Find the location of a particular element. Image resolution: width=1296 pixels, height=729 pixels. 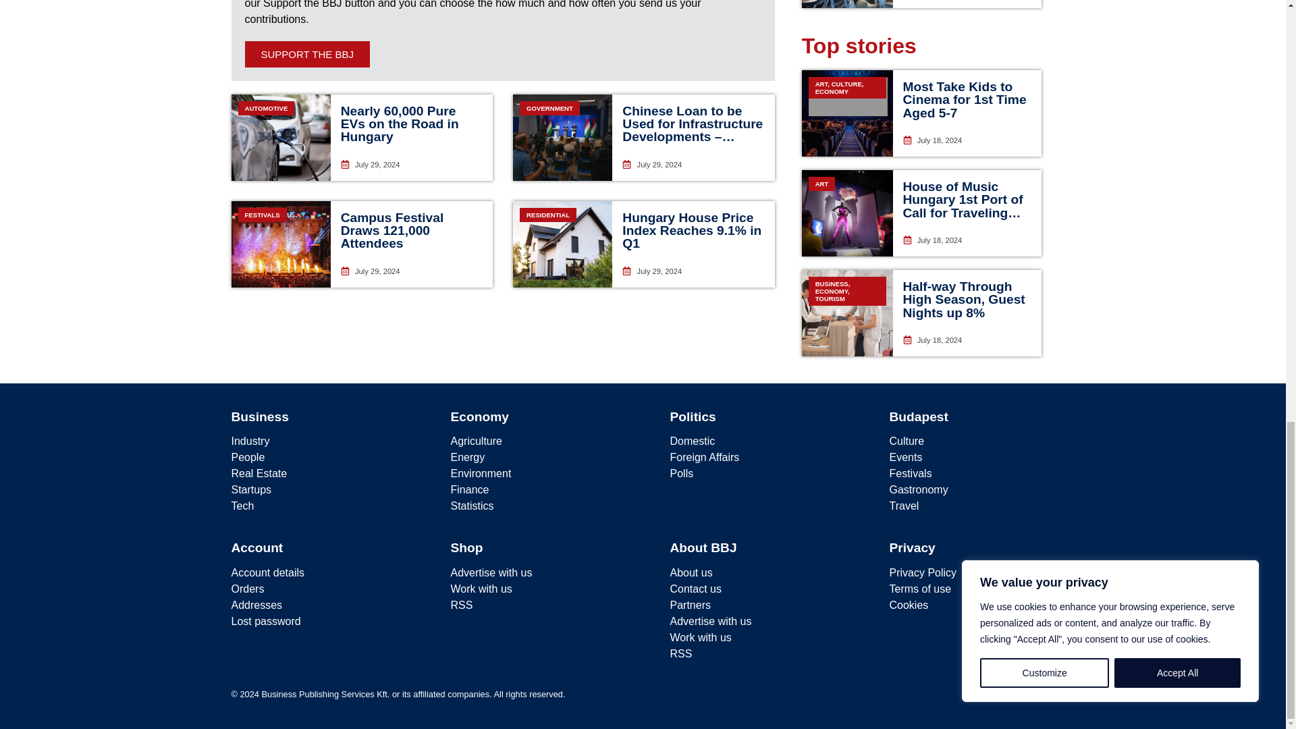

GOVERNMENT is located at coordinates (562, 138).